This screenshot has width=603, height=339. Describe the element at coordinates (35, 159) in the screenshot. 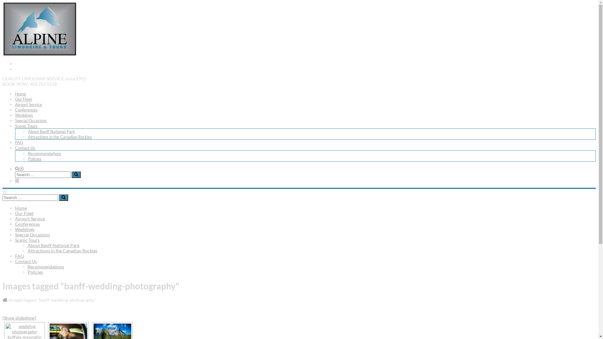

I see `Policies` at that location.